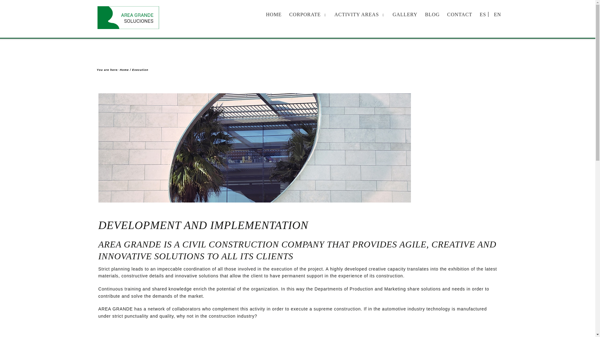 The height and width of the screenshot is (337, 600). I want to click on ES, so click(483, 14).